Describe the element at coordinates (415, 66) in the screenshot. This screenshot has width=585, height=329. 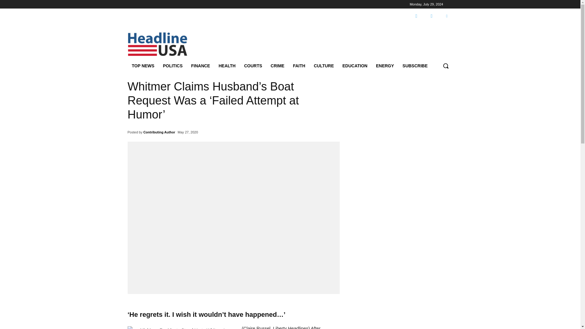
I see `SUBSCRIBE` at that location.